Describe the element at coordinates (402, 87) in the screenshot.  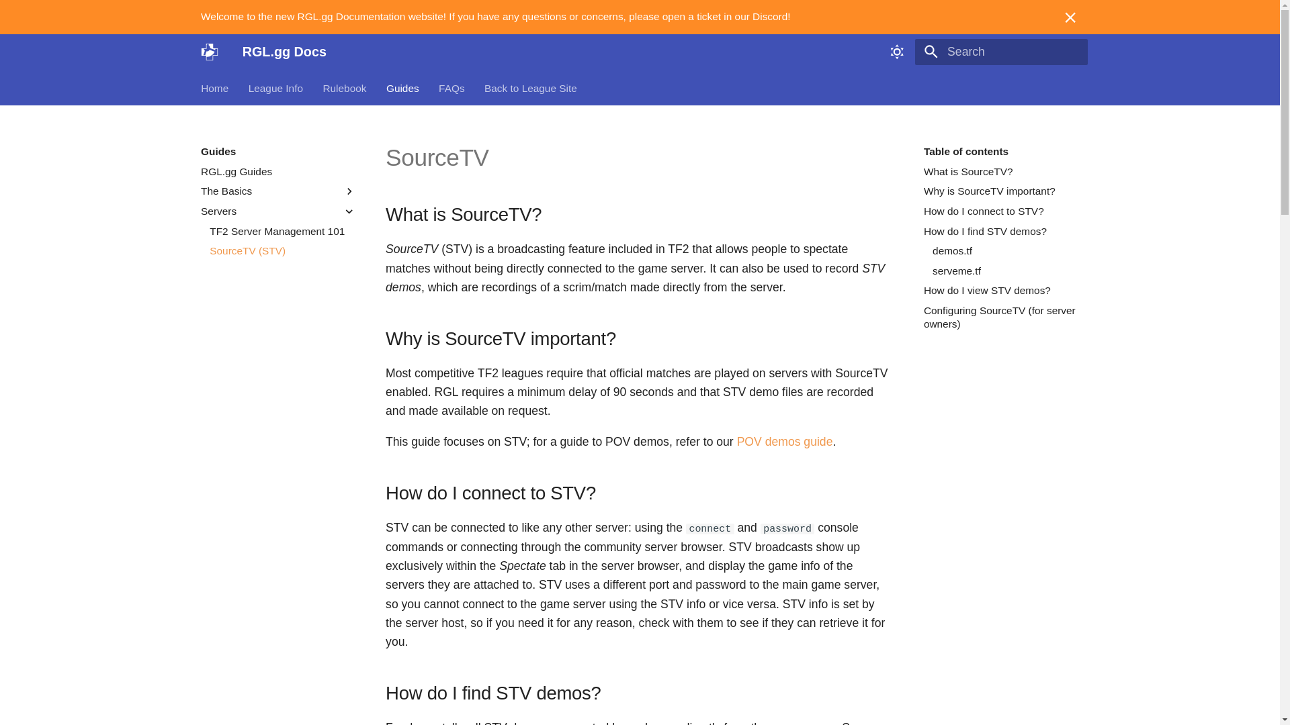
I see `Guides` at that location.